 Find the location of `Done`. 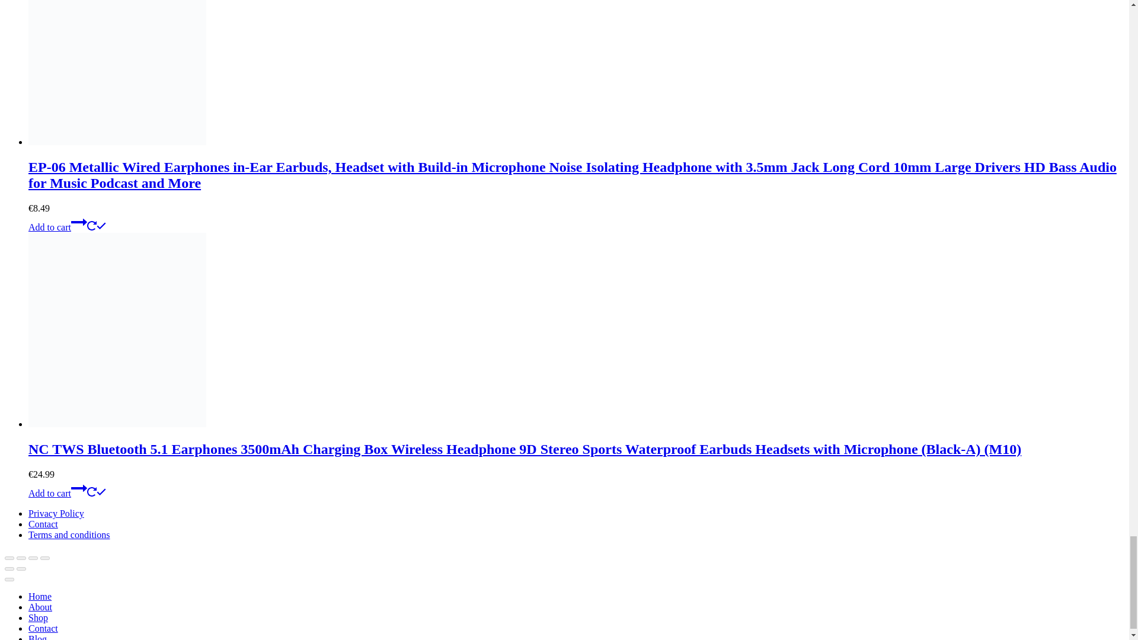

Done is located at coordinates (101, 225).